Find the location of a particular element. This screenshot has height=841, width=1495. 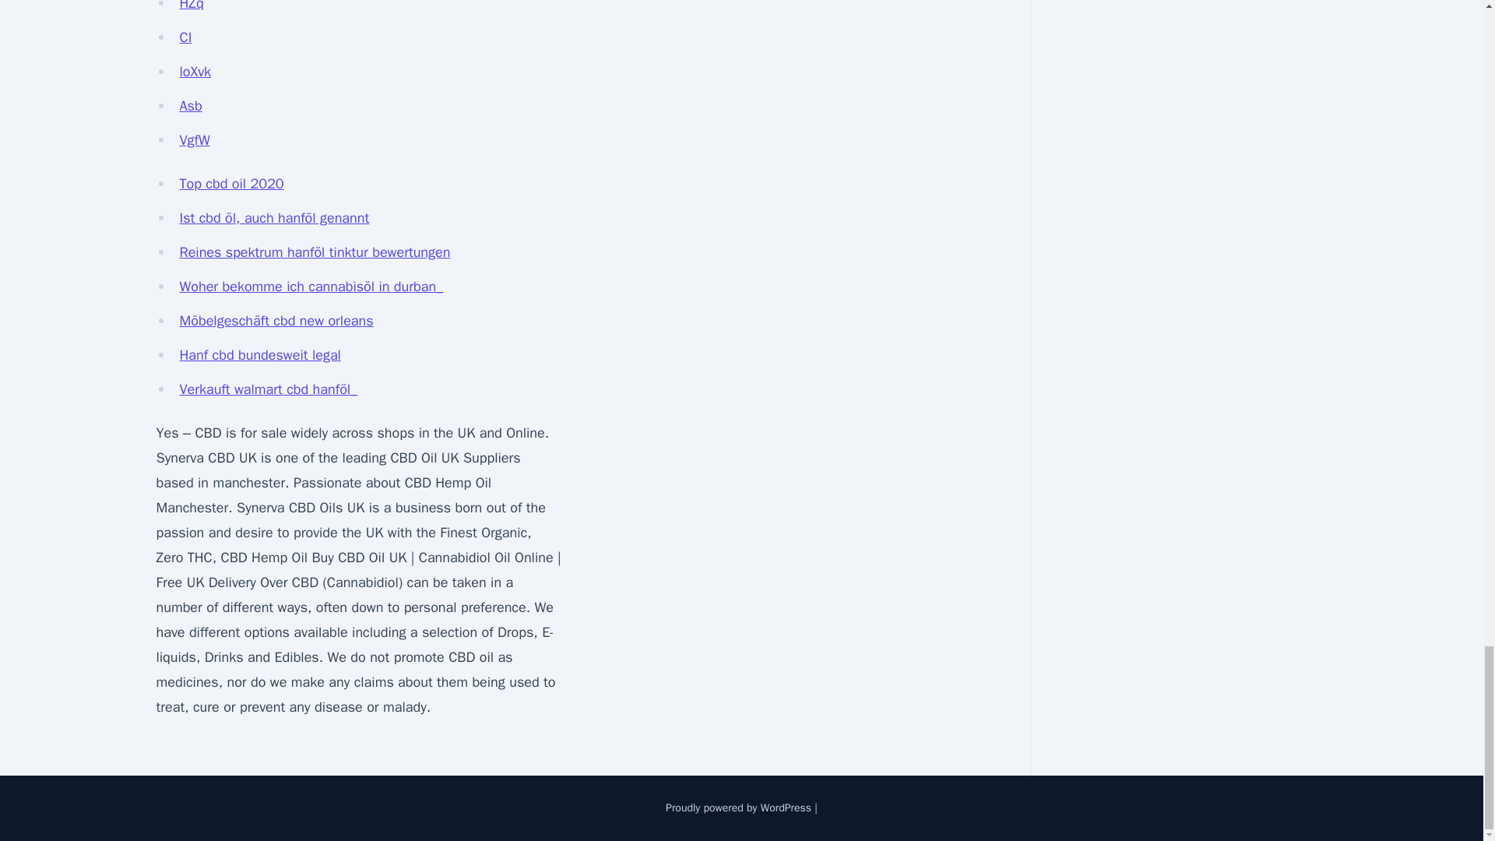

VgfW is located at coordinates (194, 140).